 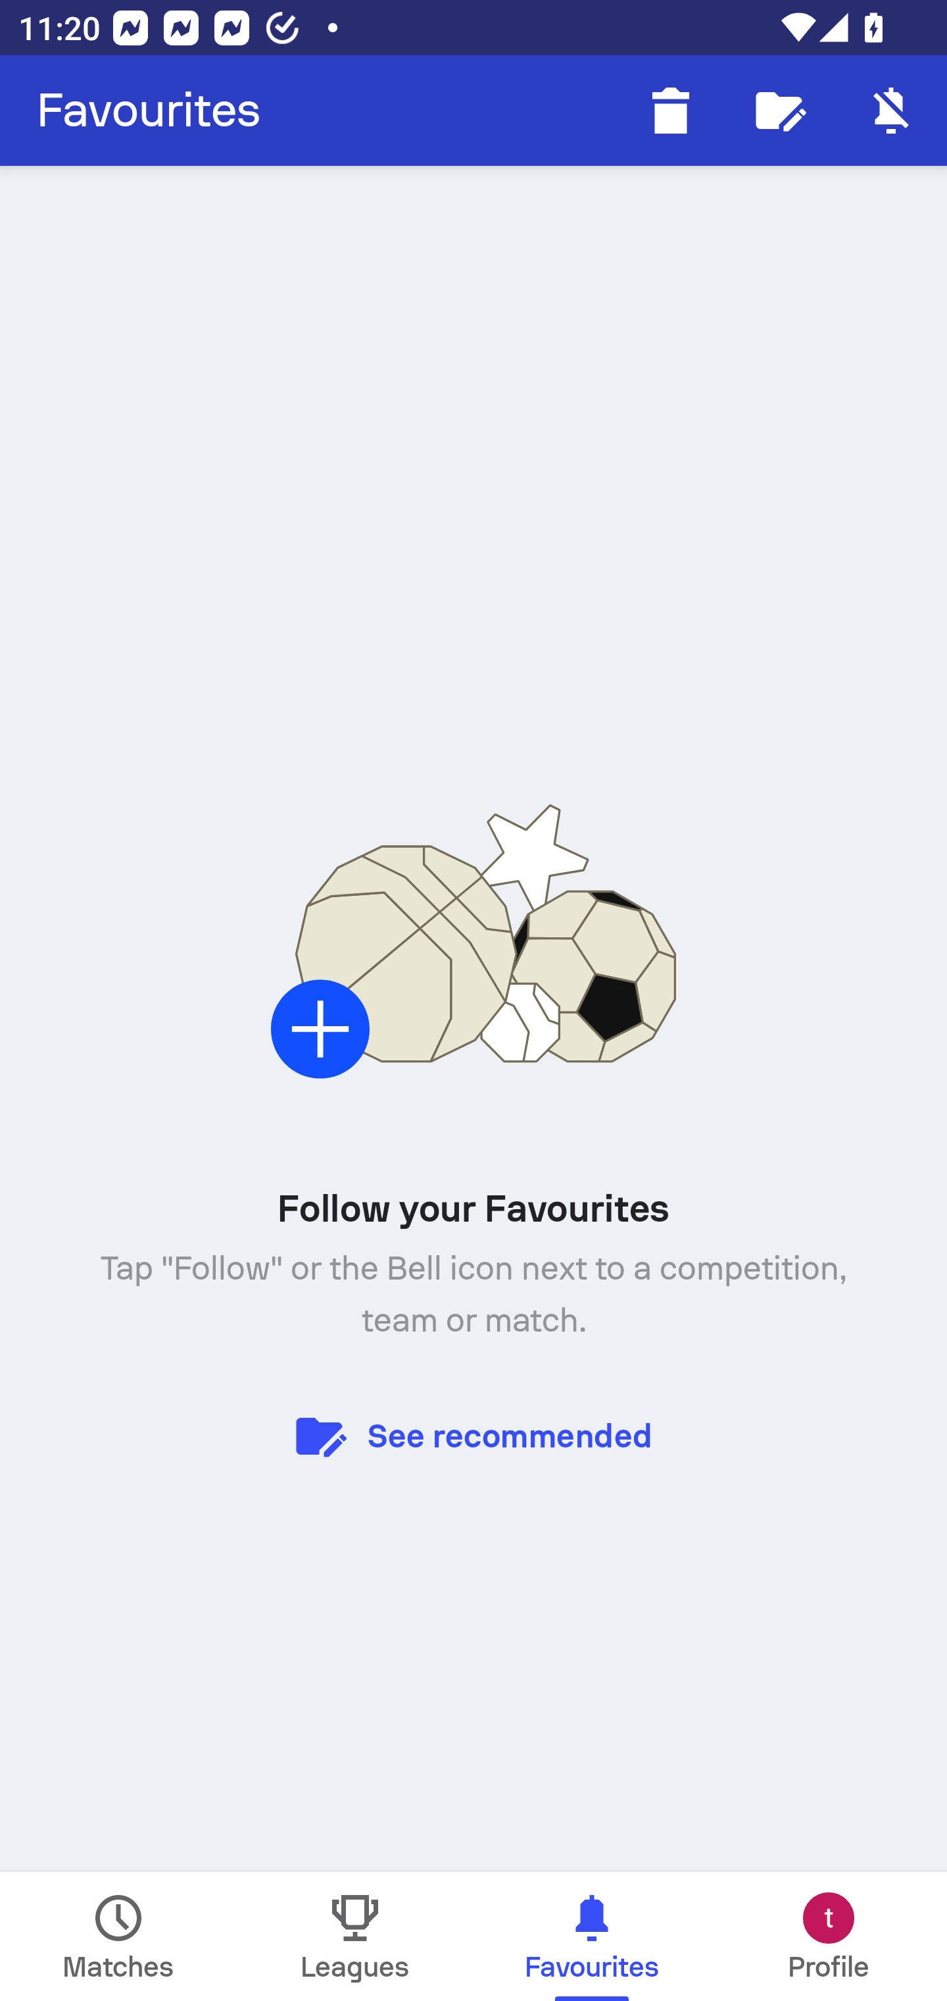 I want to click on Favourites, so click(x=149, y=111).